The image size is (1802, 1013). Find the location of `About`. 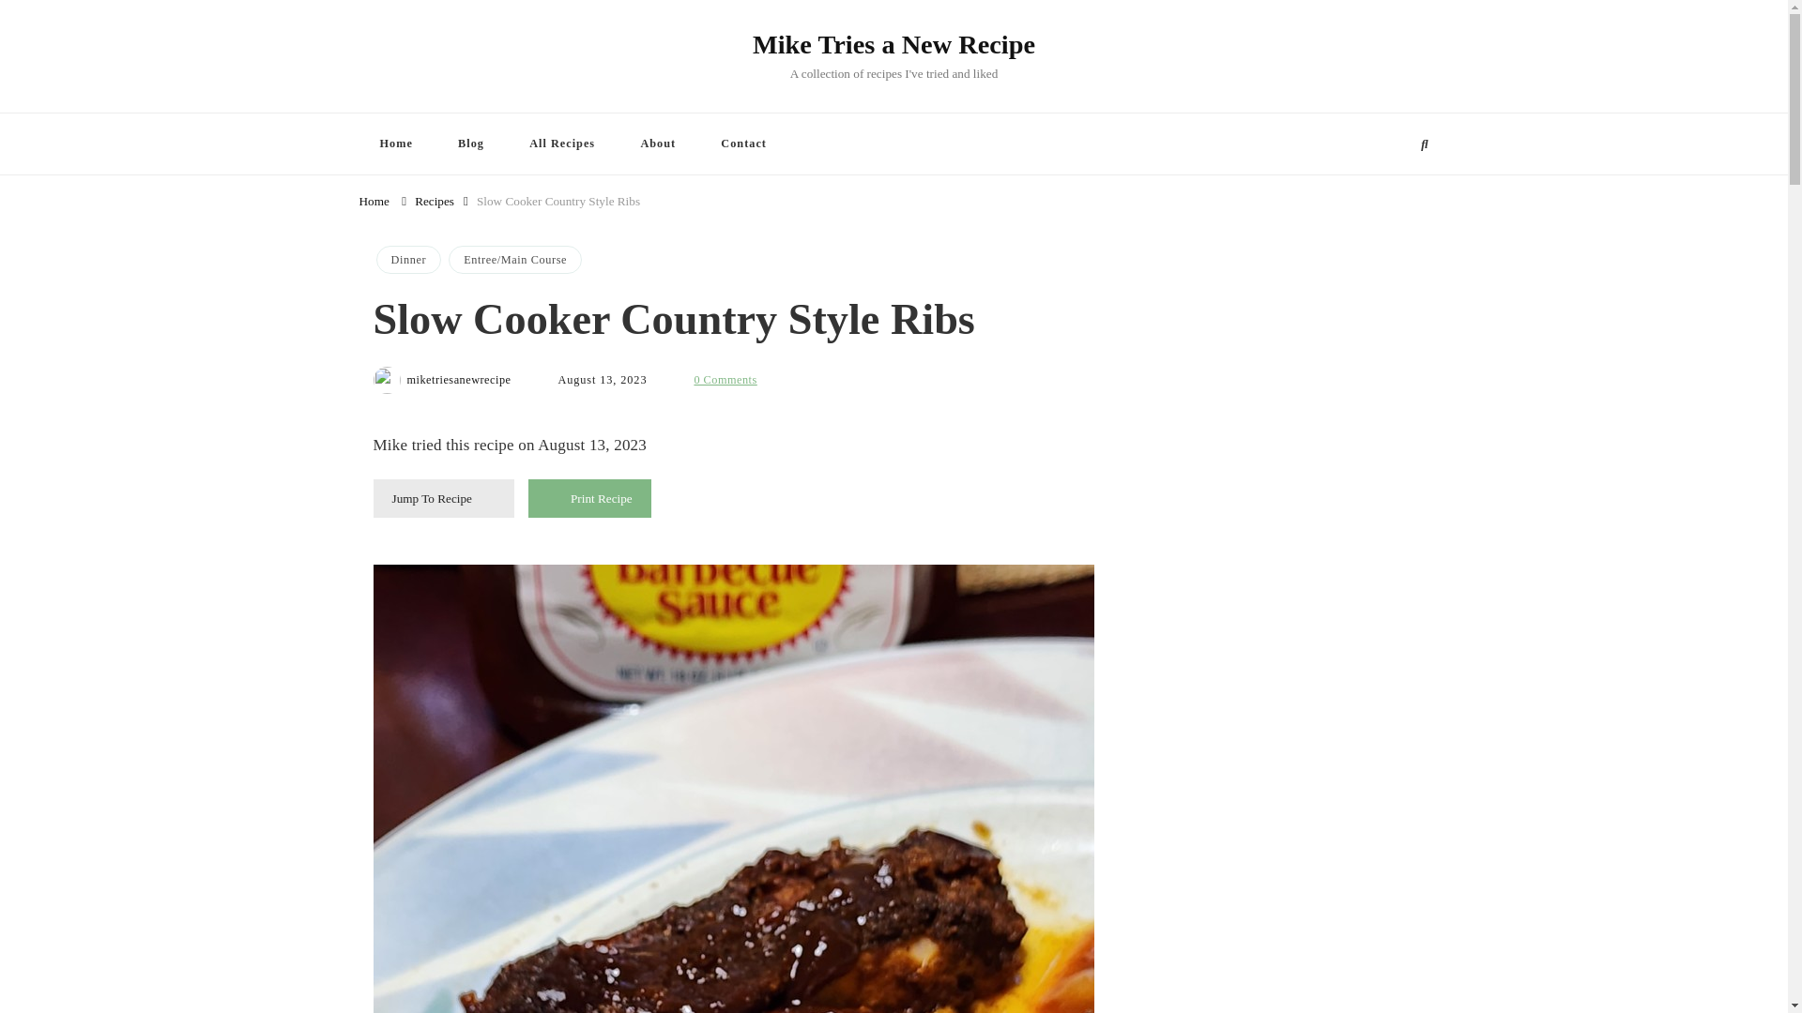

About is located at coordinates (657, 143).